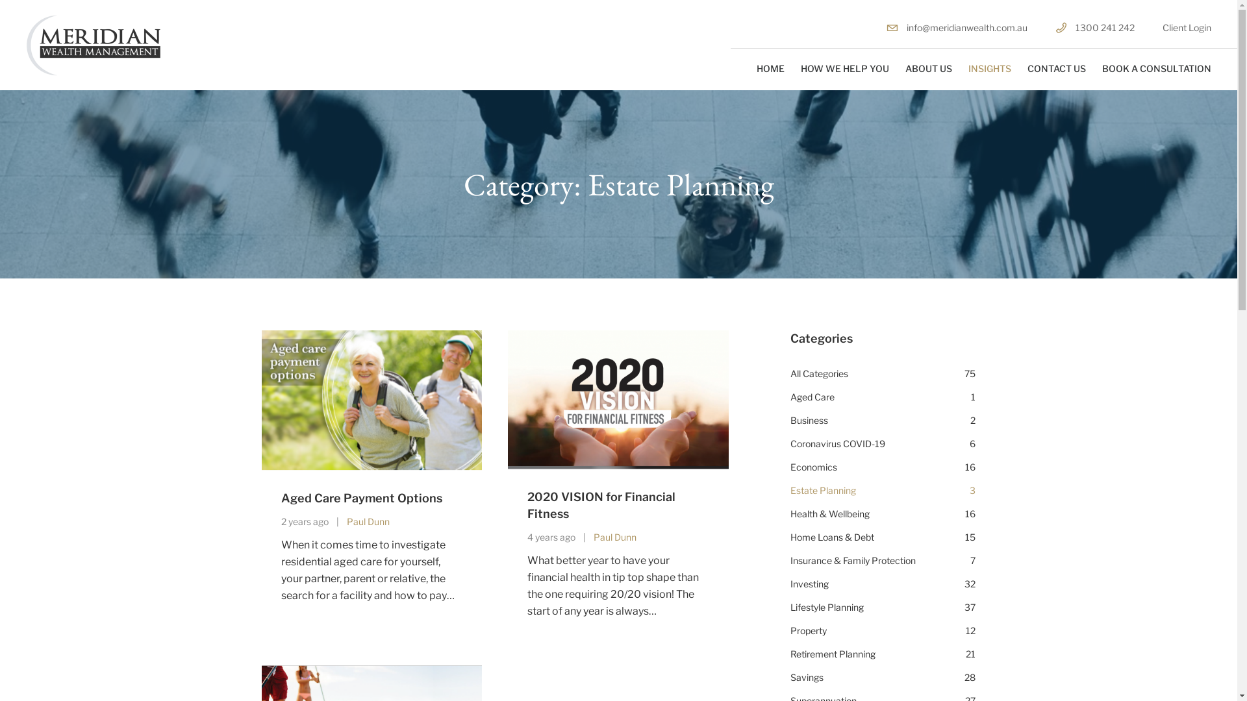  What do you see at coordinates (883, 397) in the screenshot?
I see `Aged Care
1` at bounding box center [883, 397].